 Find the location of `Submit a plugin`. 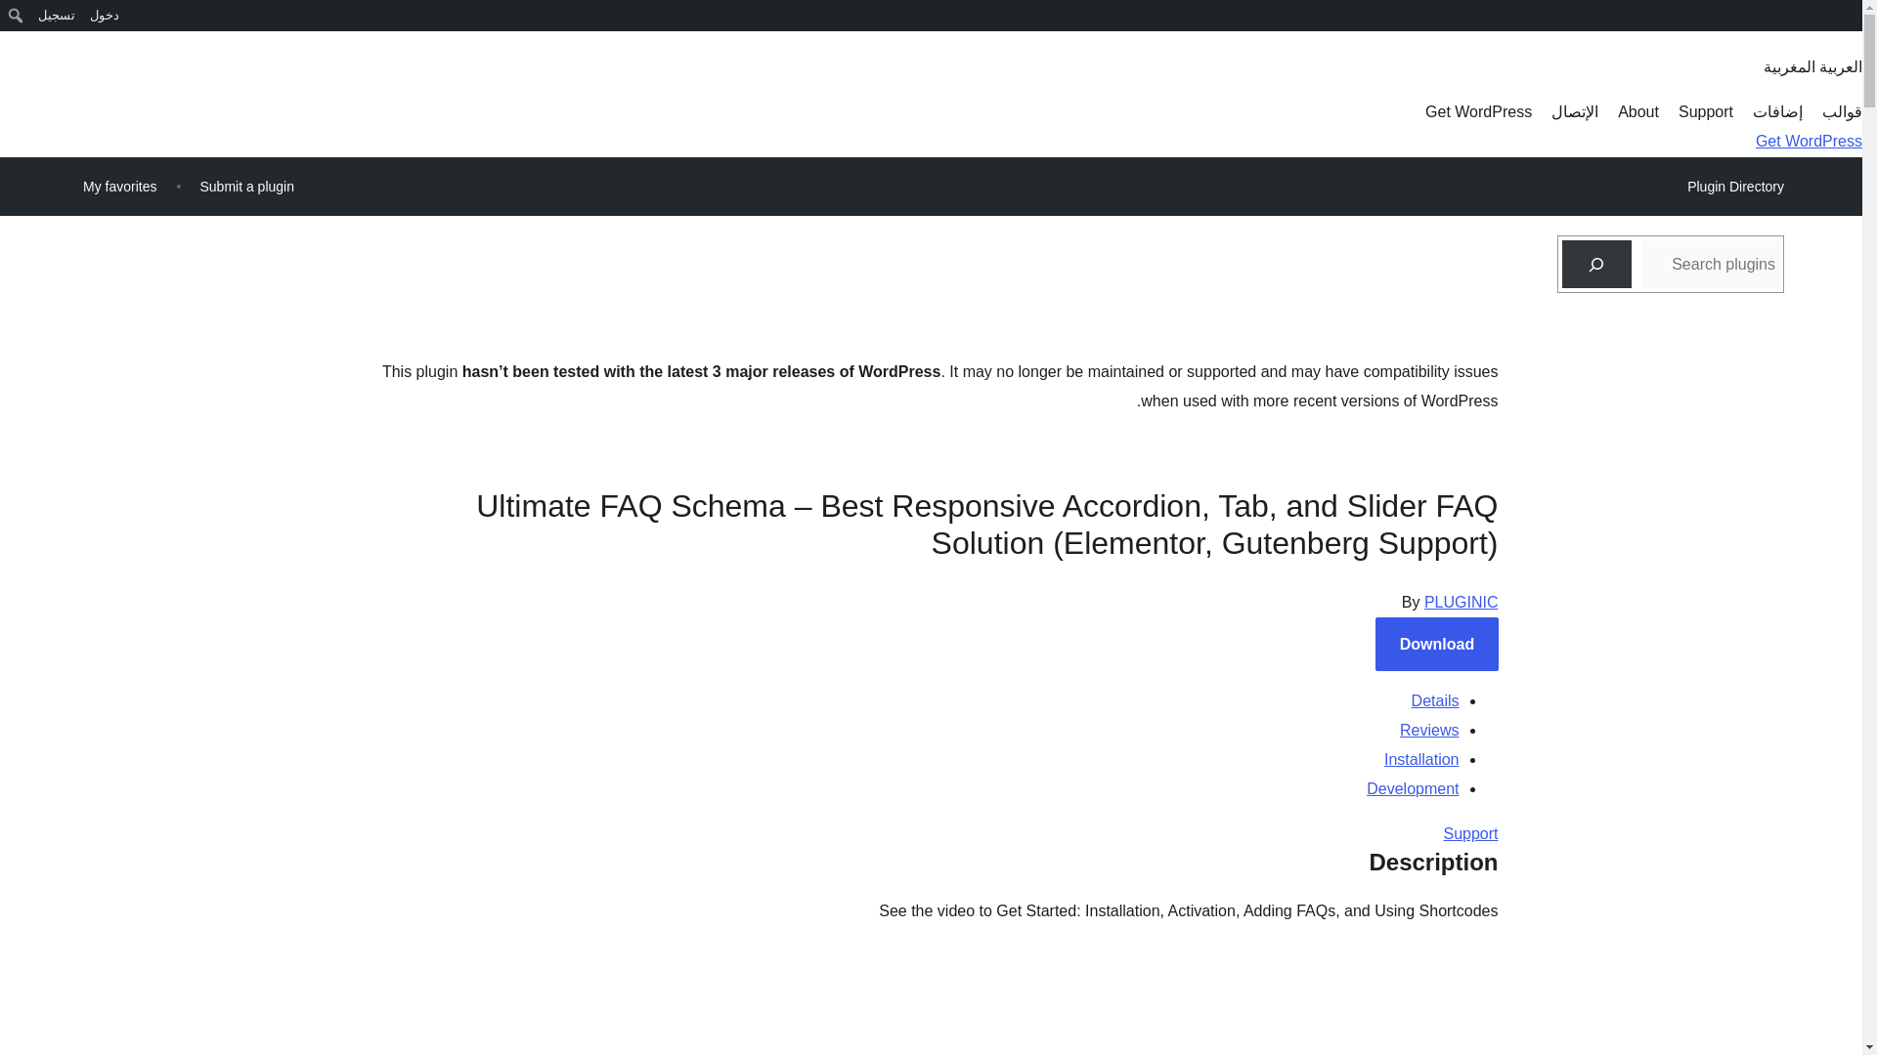

Submit a plugin is located at coordinates (246, 186).